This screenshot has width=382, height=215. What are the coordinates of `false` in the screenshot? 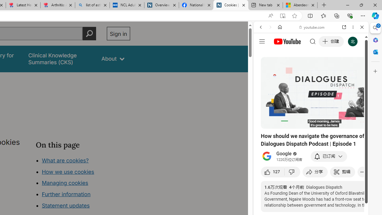 It's located at (59, 59).